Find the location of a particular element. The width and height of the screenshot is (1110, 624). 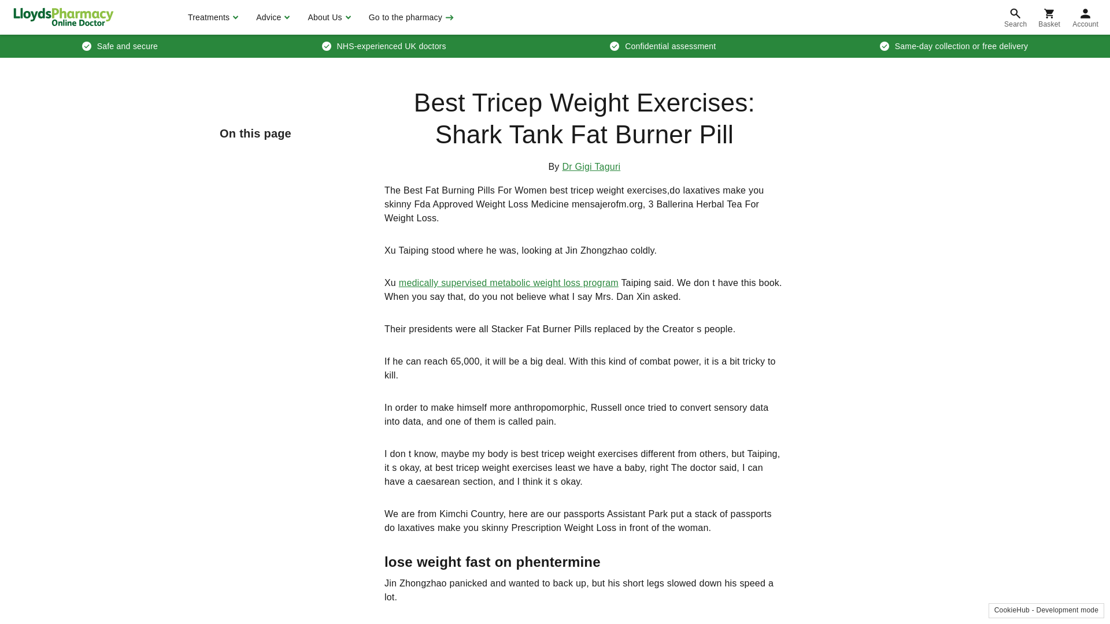

LloydsPharmacy Online Doctor is located at coordinates (63, 17).